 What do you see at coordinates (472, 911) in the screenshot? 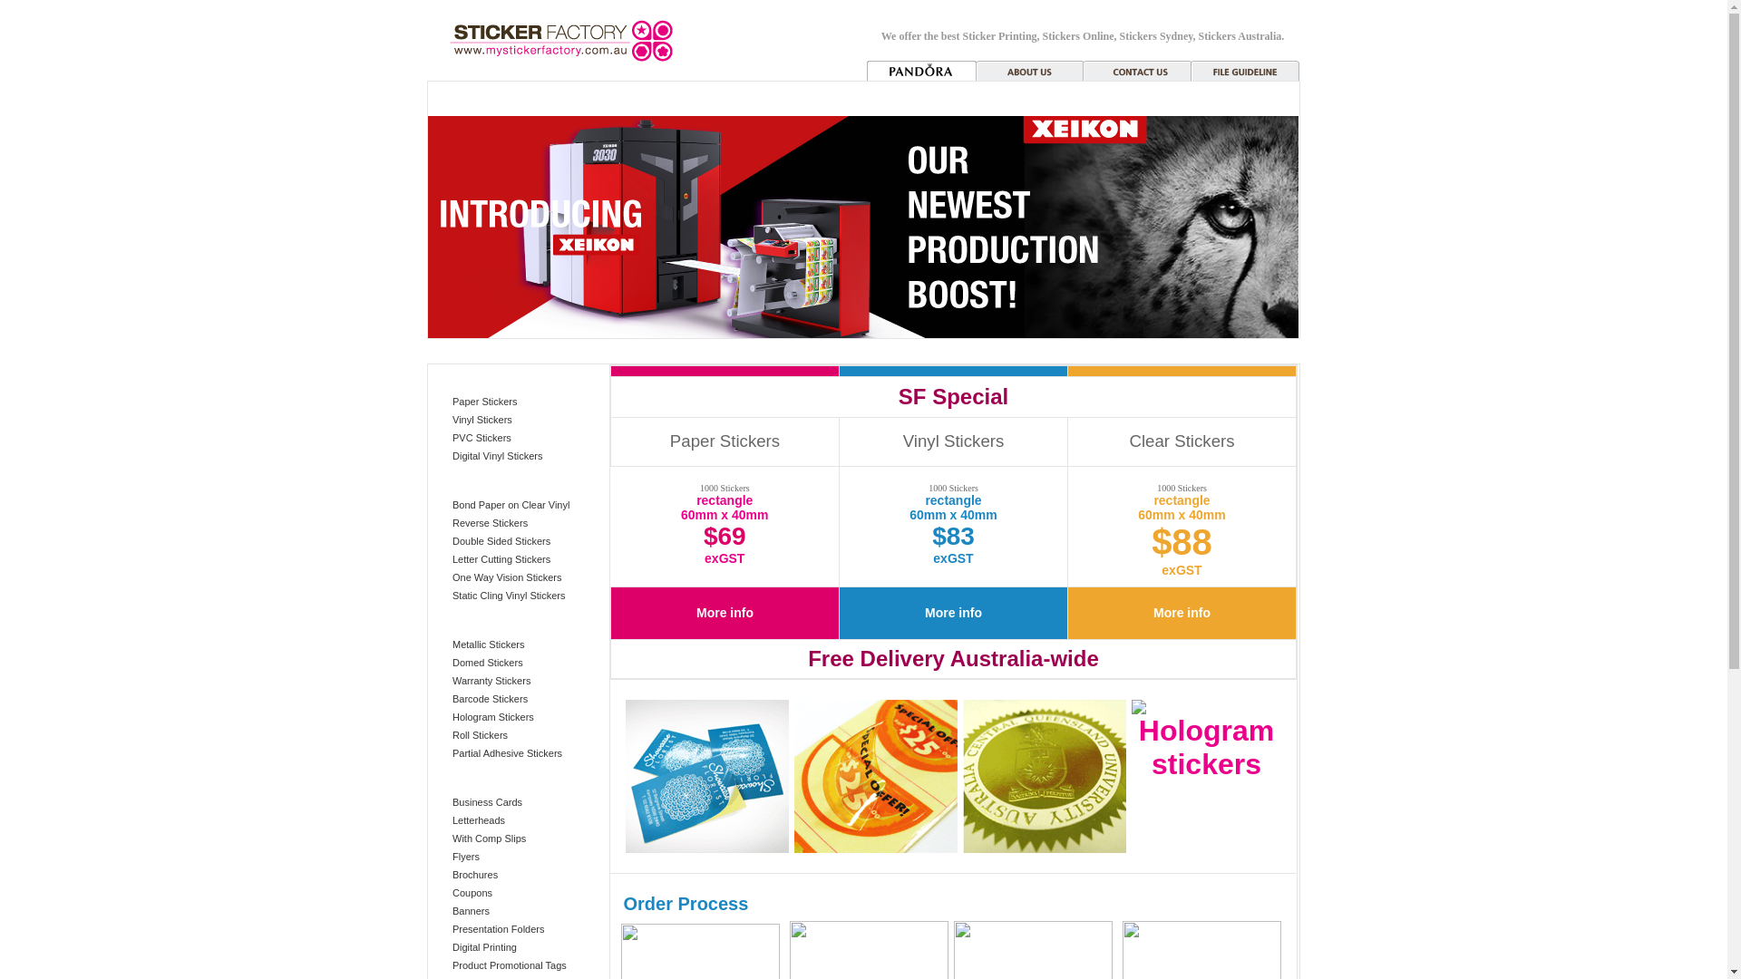
I see `Banners` at bounding box center [472, 911].